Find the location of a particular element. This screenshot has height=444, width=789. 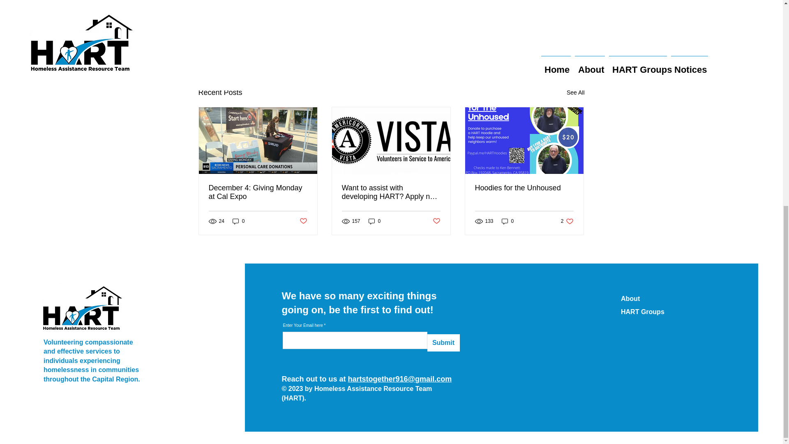

See All is located at coordinates (508, 221).